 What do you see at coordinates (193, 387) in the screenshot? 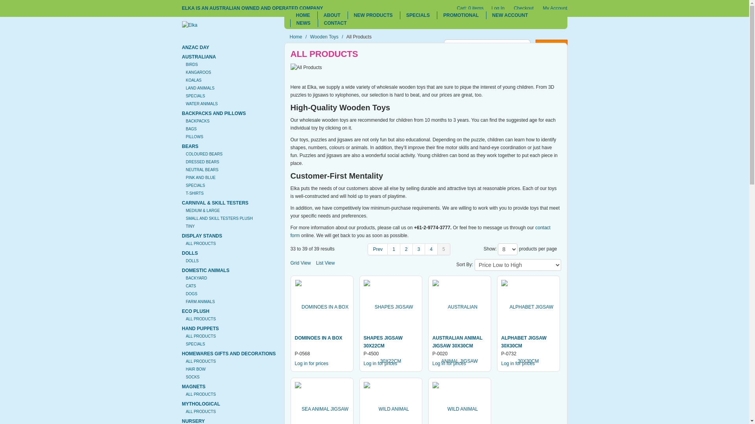
I see `MAGNETS` at bounding box center [193, 387].